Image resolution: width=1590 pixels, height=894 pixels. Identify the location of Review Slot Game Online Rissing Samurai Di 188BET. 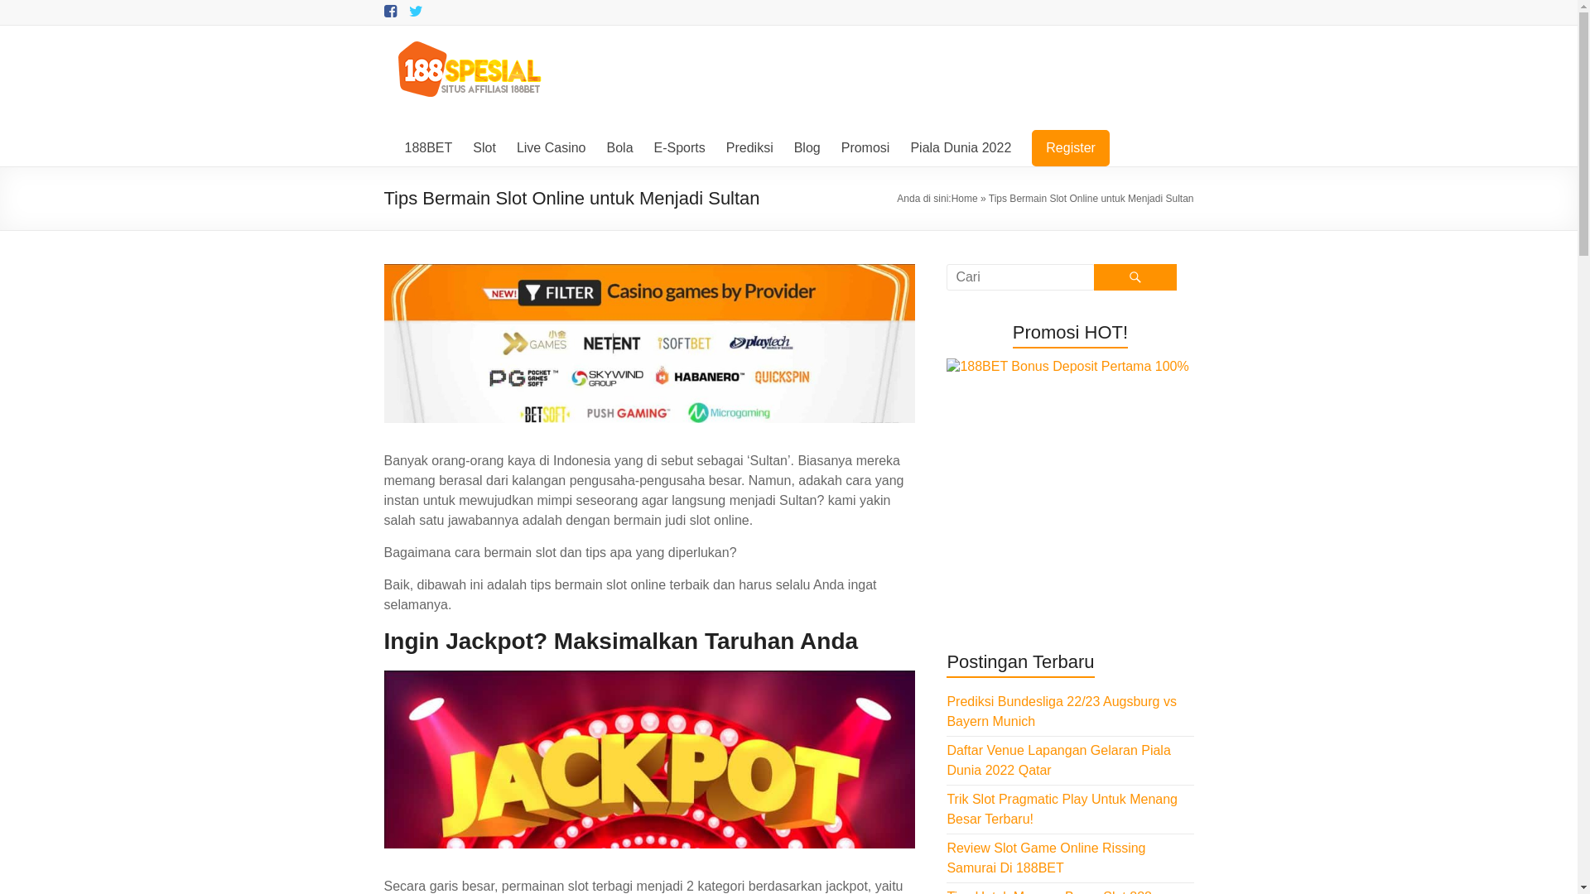
(1046, 858).